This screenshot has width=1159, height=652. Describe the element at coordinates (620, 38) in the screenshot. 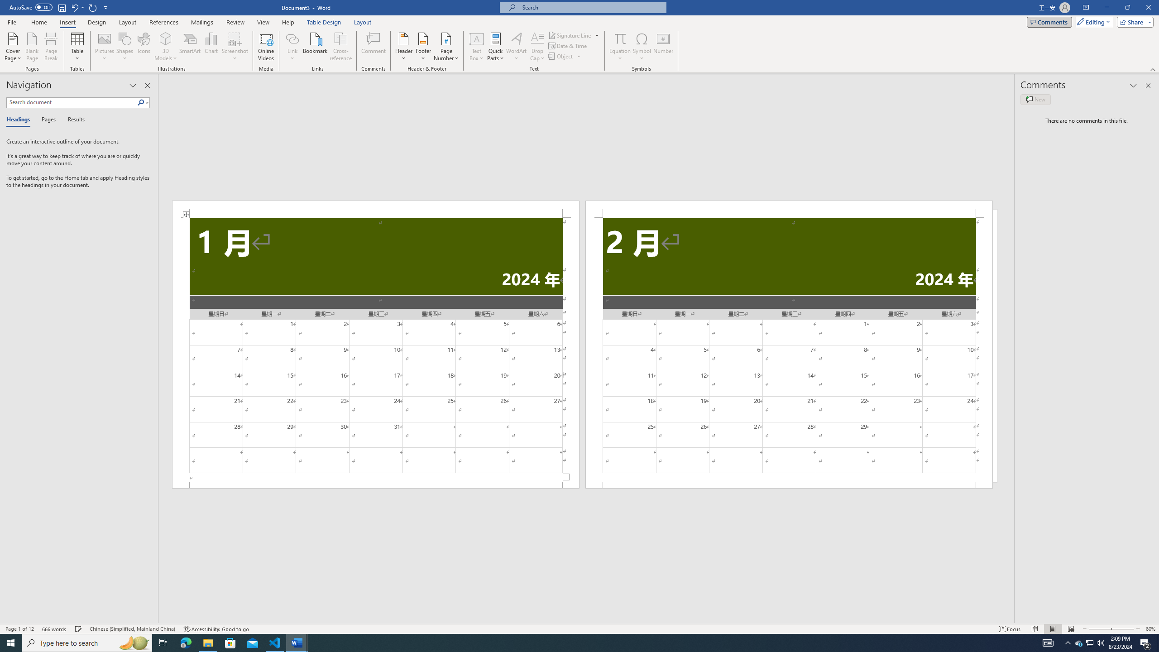

I see `Equation` at that location.